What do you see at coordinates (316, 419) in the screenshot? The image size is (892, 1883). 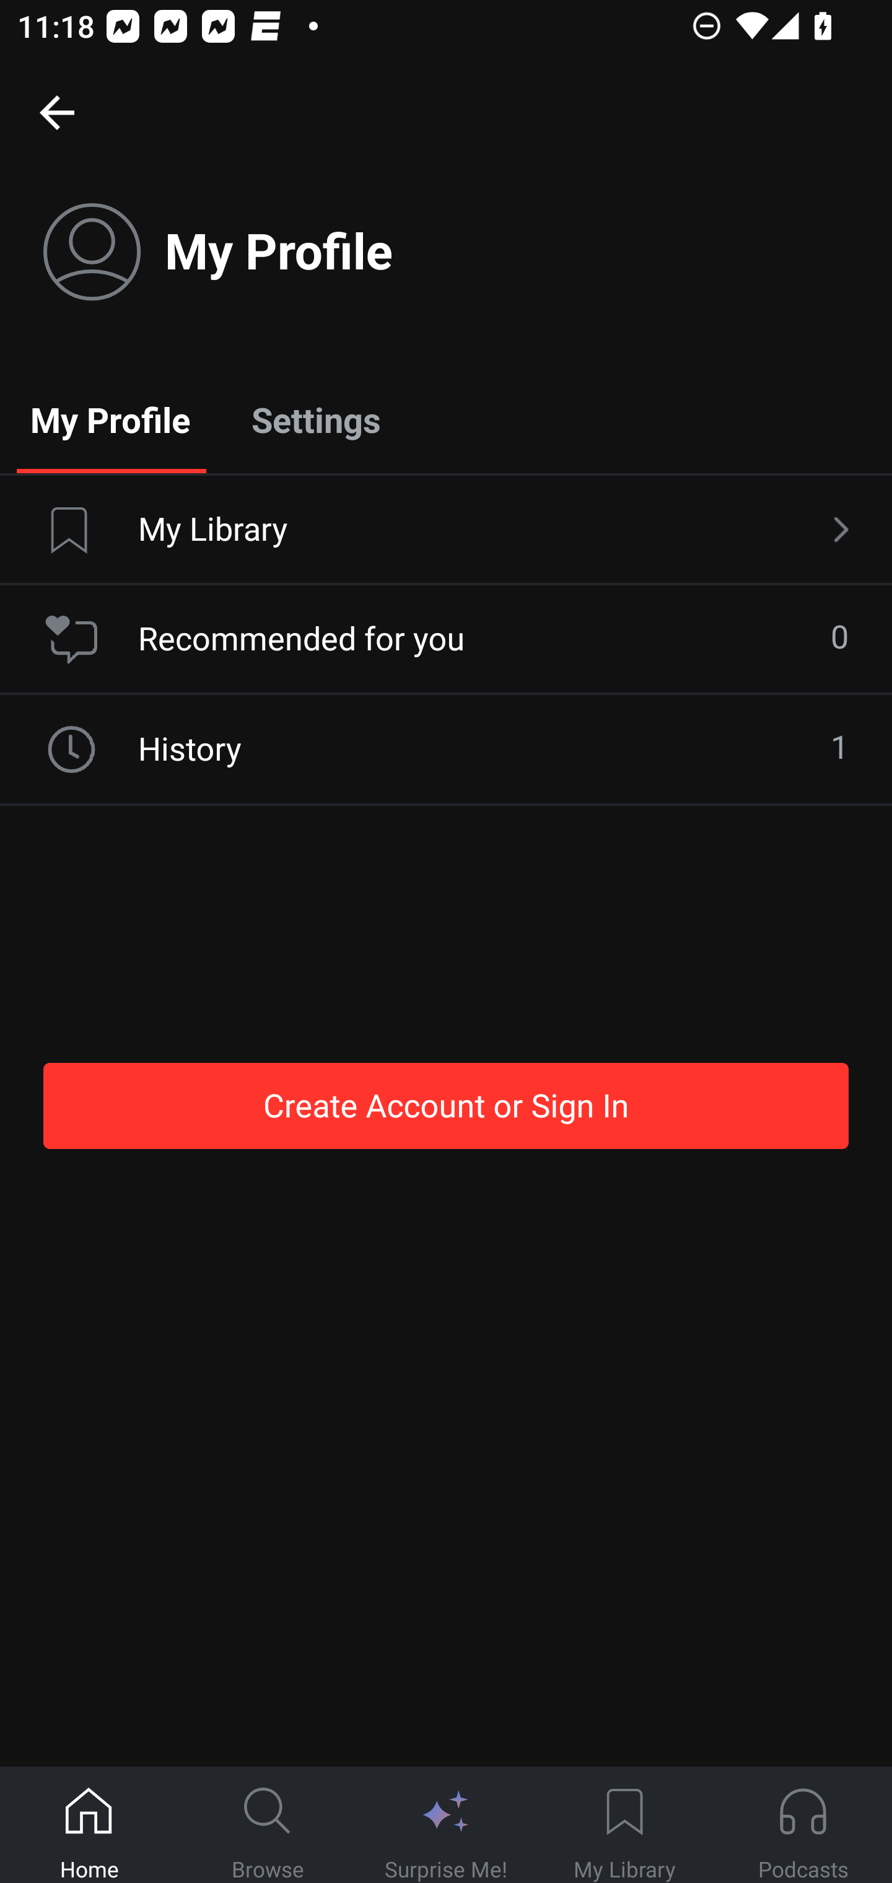 I see `Settings` at bounding box center [316, 419].